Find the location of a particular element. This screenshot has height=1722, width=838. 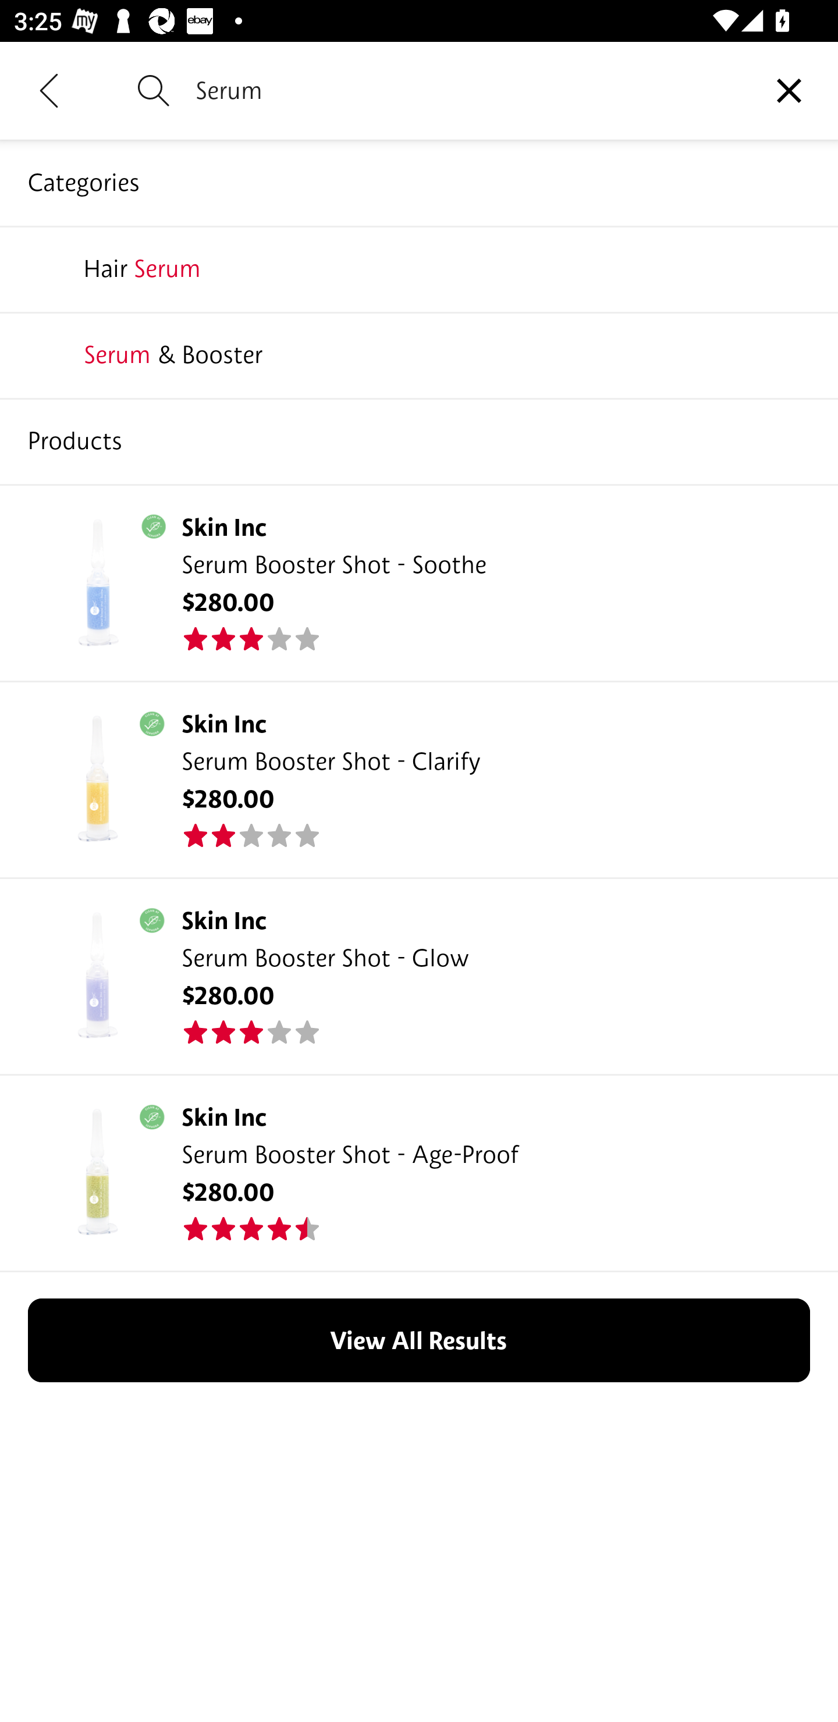

View All Results is located at coordinates (419, 1340).